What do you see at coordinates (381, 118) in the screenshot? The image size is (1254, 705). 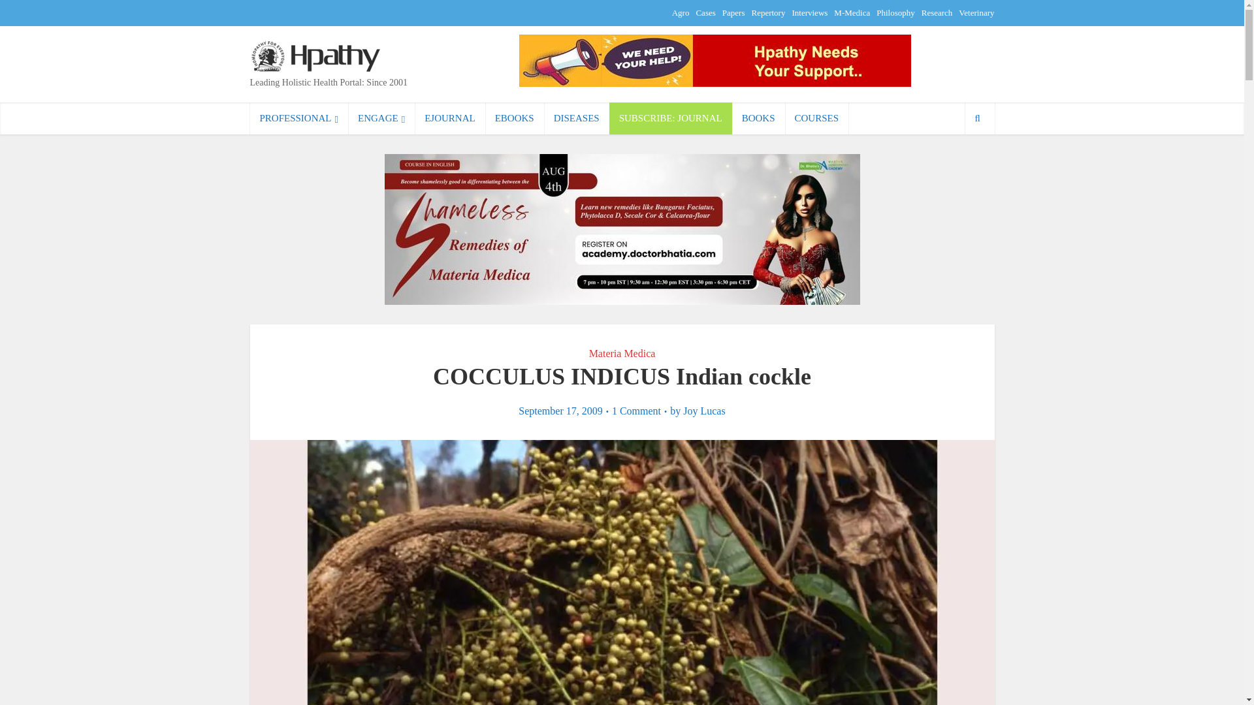 I see `ENGAGE` at bounding box center [381, 118].